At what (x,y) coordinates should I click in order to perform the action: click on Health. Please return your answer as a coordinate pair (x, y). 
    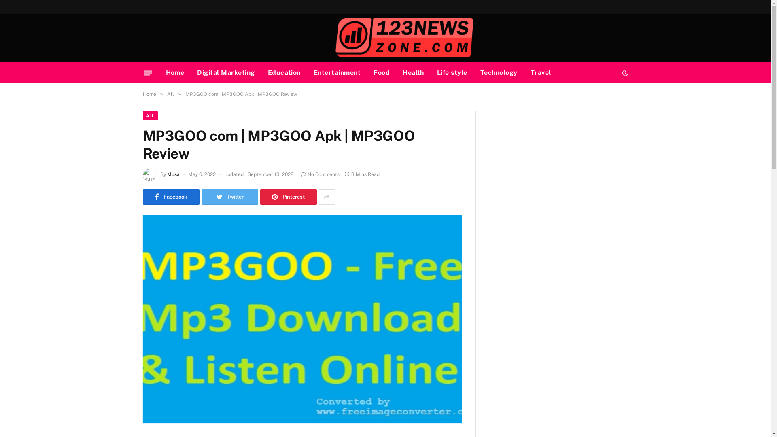
    Looking at the image, I should click on (414, 73).